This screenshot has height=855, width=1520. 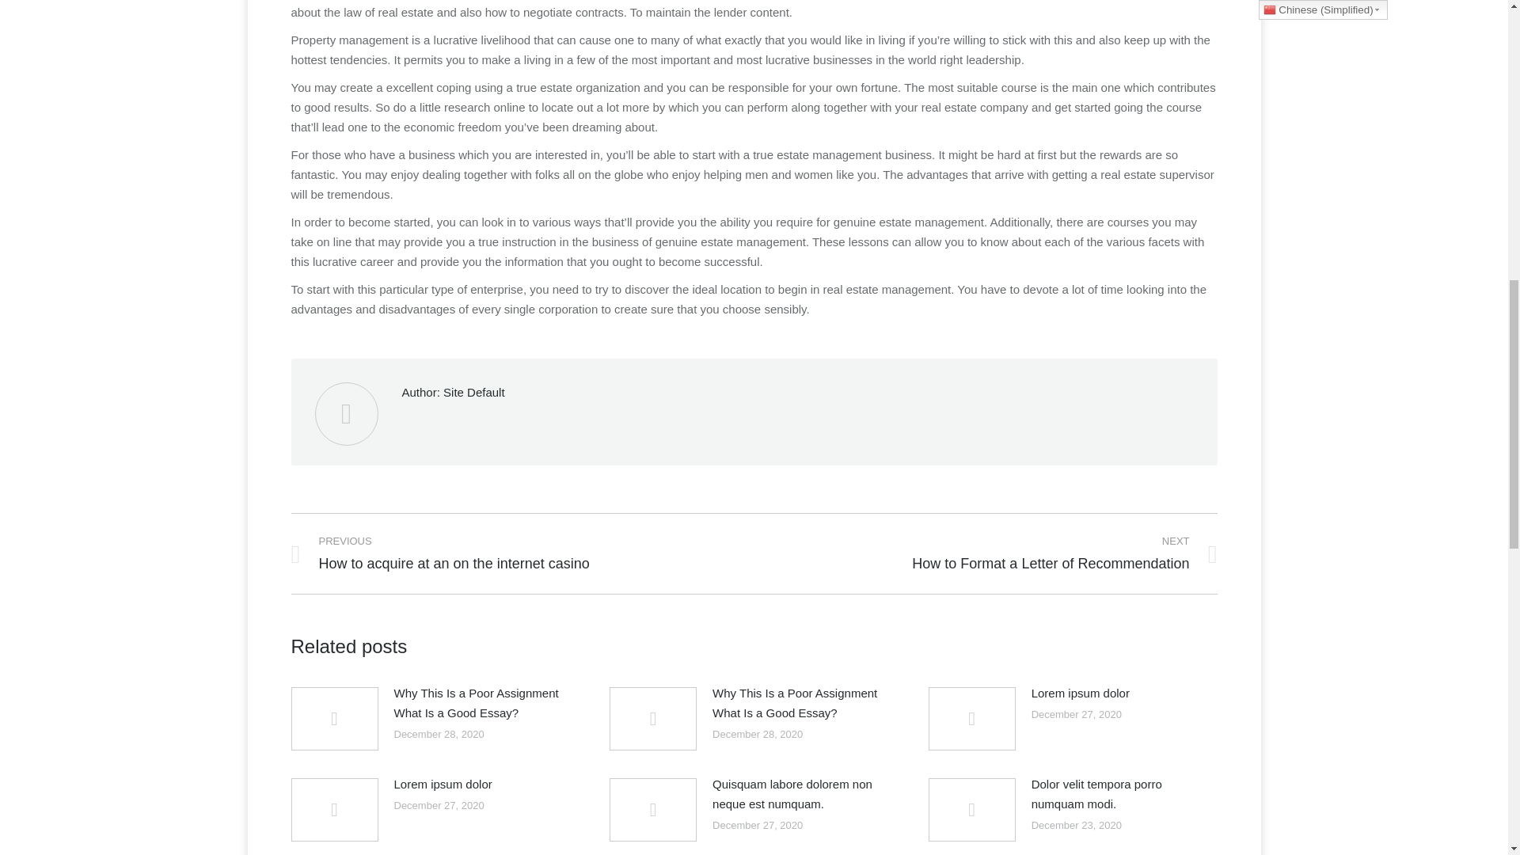 What do you see at coordinates (997, 553) in the screenshot?
I see `Lorem ipsum dolor` at bounding box center [997, 553].